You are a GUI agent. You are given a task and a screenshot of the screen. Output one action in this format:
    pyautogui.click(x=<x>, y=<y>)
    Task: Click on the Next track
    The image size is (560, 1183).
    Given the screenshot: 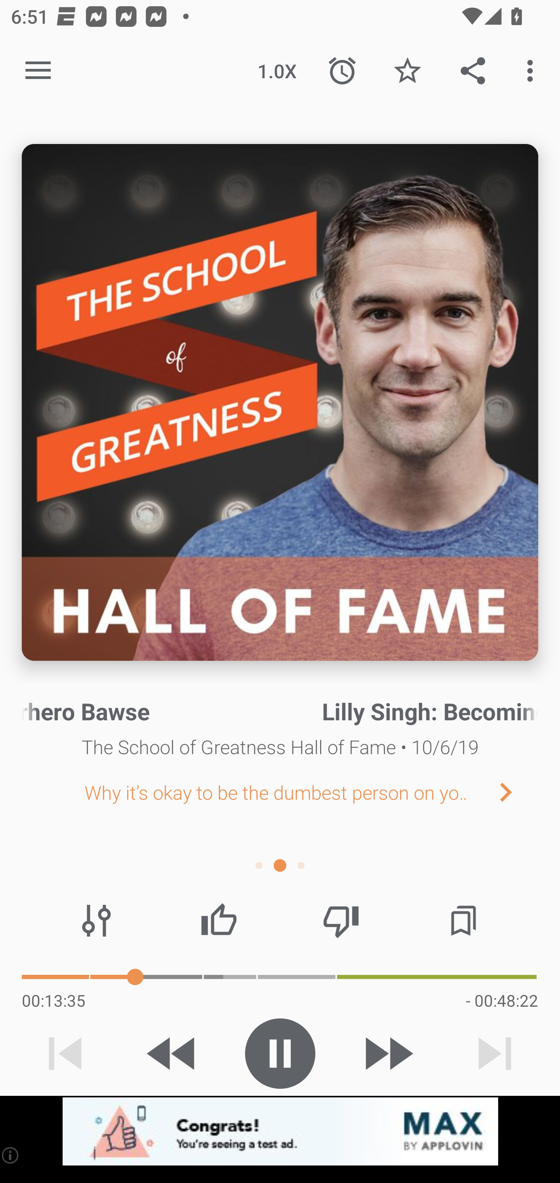 What is the action you would take?
    pyautogui.click(x=495, y=1053)
    